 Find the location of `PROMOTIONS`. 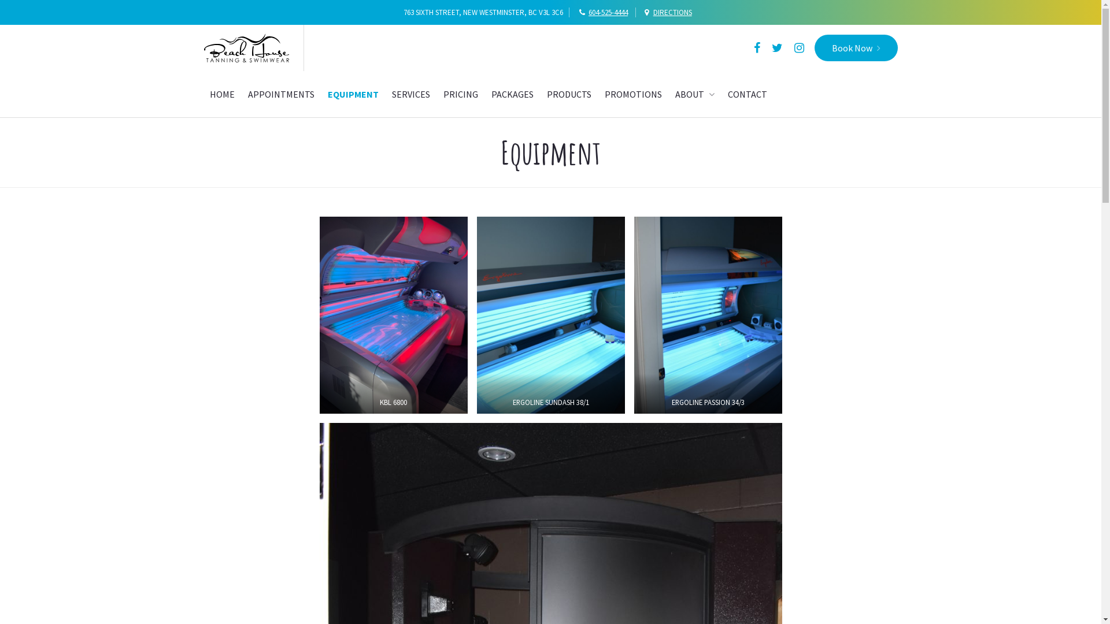

PROMOTIONS is located at coordinates (634, 94).